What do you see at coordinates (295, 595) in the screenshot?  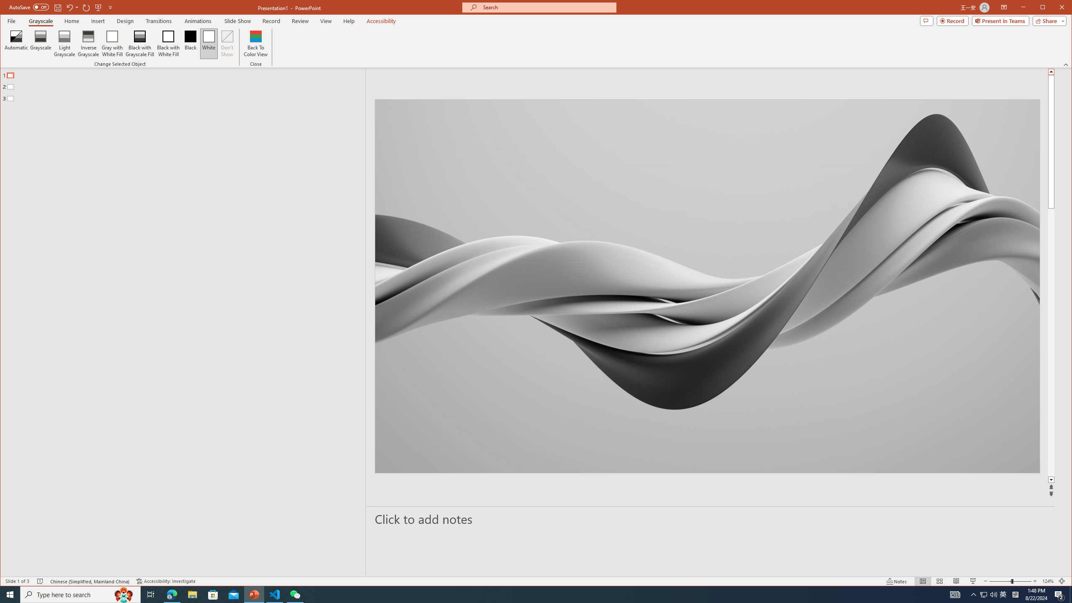 I see `WeChat - 1 running window` at bounding box center [295, 595].